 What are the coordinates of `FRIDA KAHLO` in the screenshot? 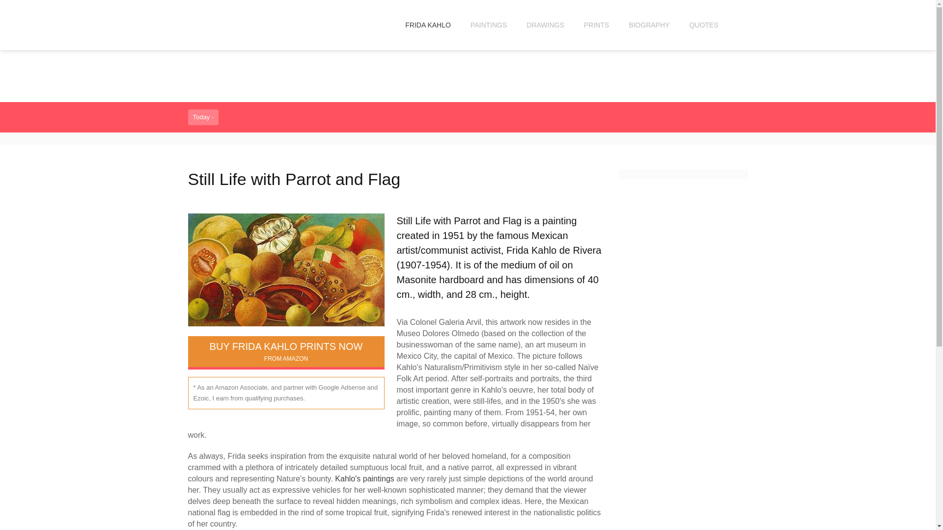 It's located at (428, 25).